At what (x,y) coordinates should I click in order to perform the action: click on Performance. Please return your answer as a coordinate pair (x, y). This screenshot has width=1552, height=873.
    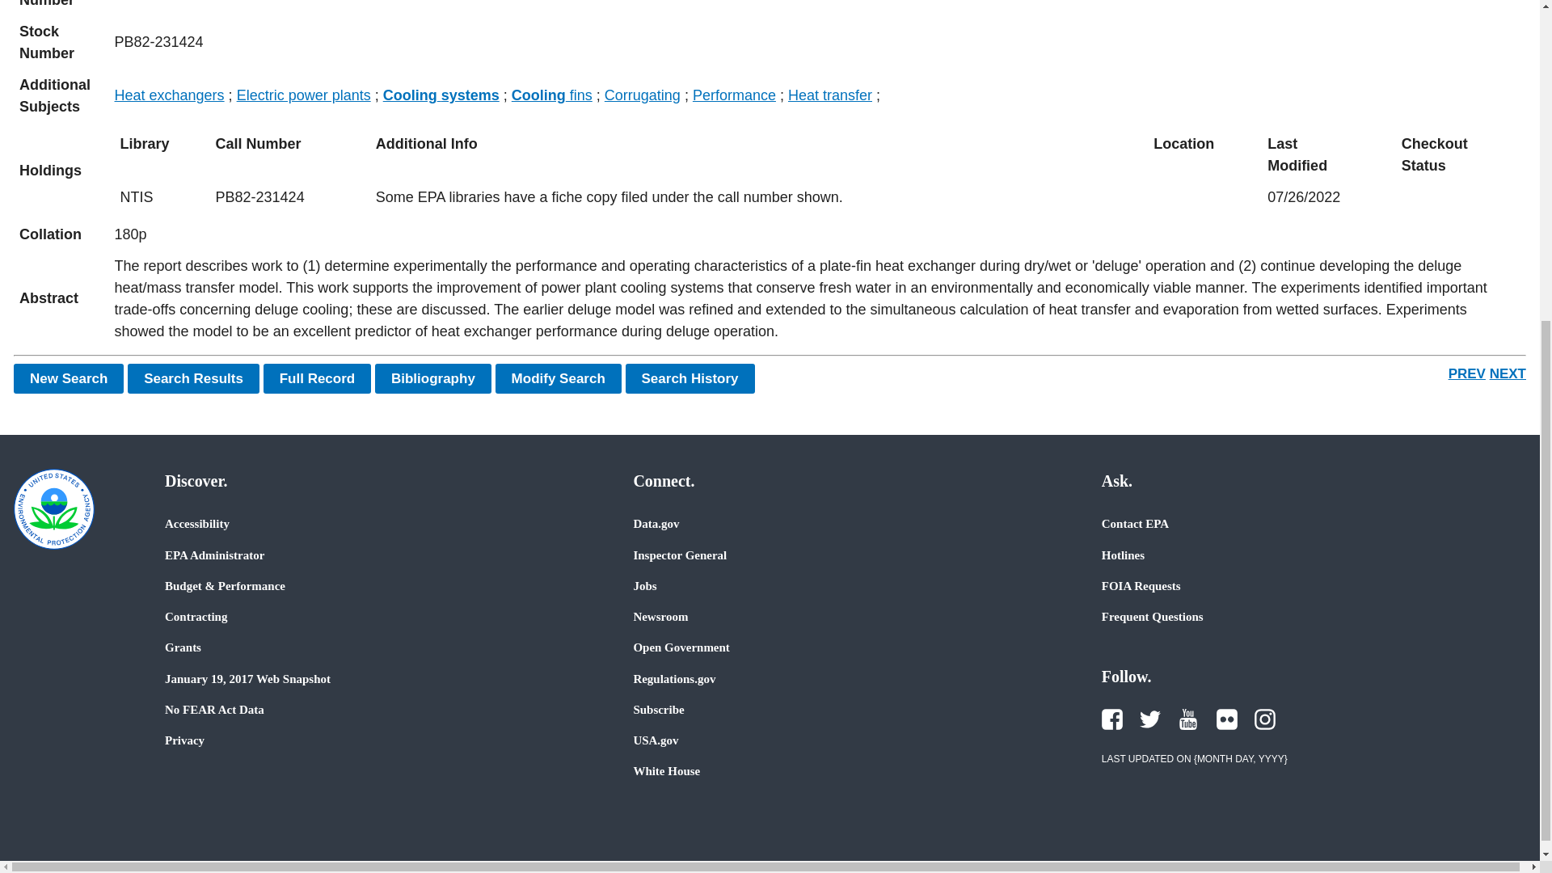
    Looking at the image, I should click on (734, 95).